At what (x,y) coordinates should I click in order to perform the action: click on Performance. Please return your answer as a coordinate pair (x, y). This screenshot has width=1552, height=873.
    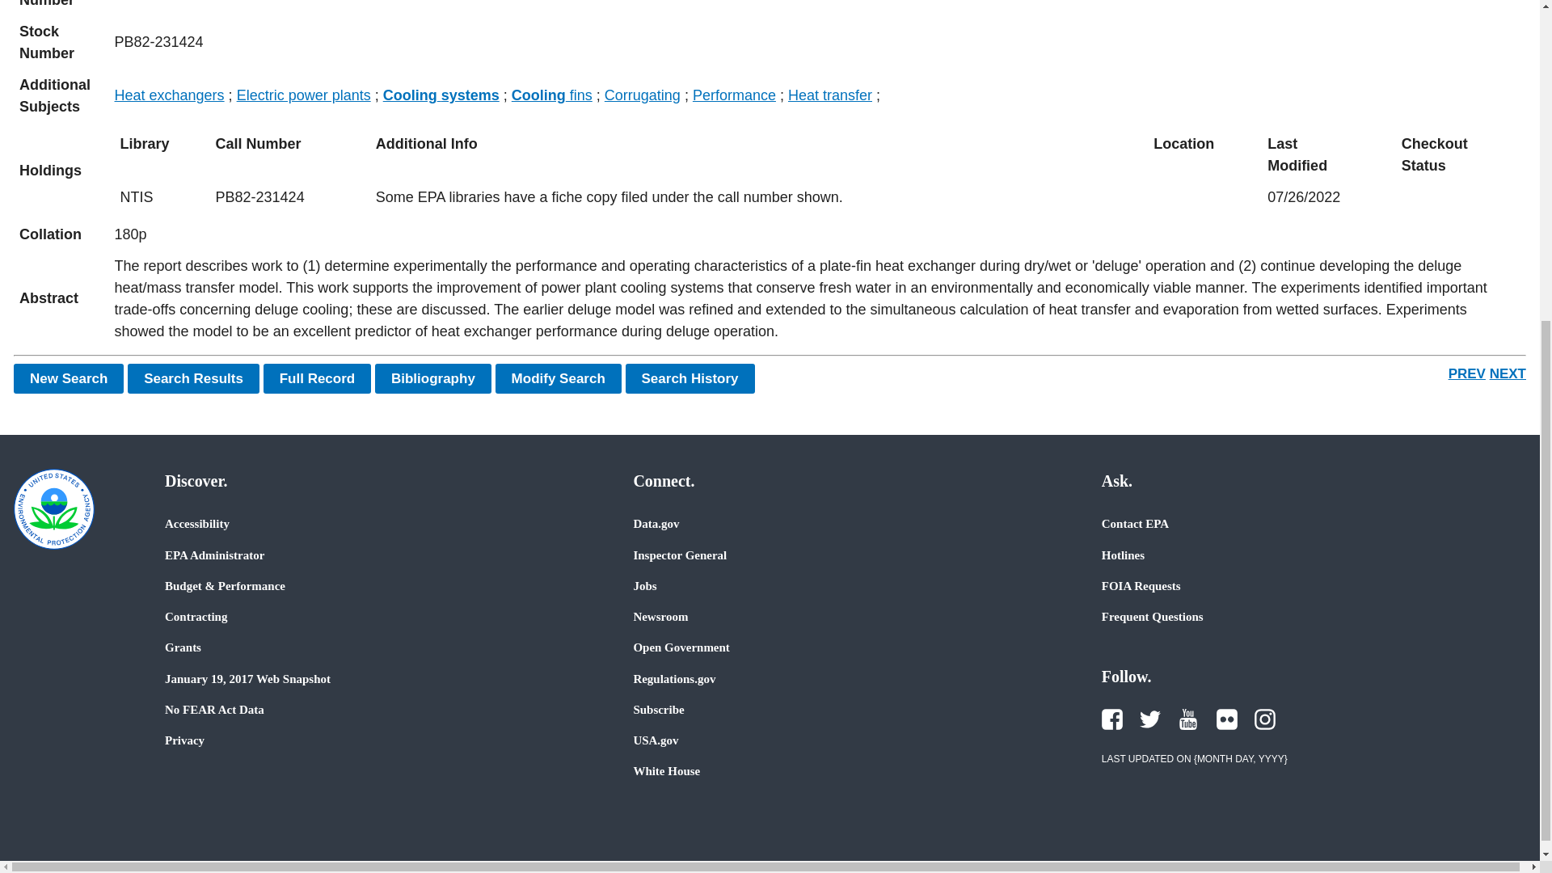
    Looking at the image, I should click on (734, 95).